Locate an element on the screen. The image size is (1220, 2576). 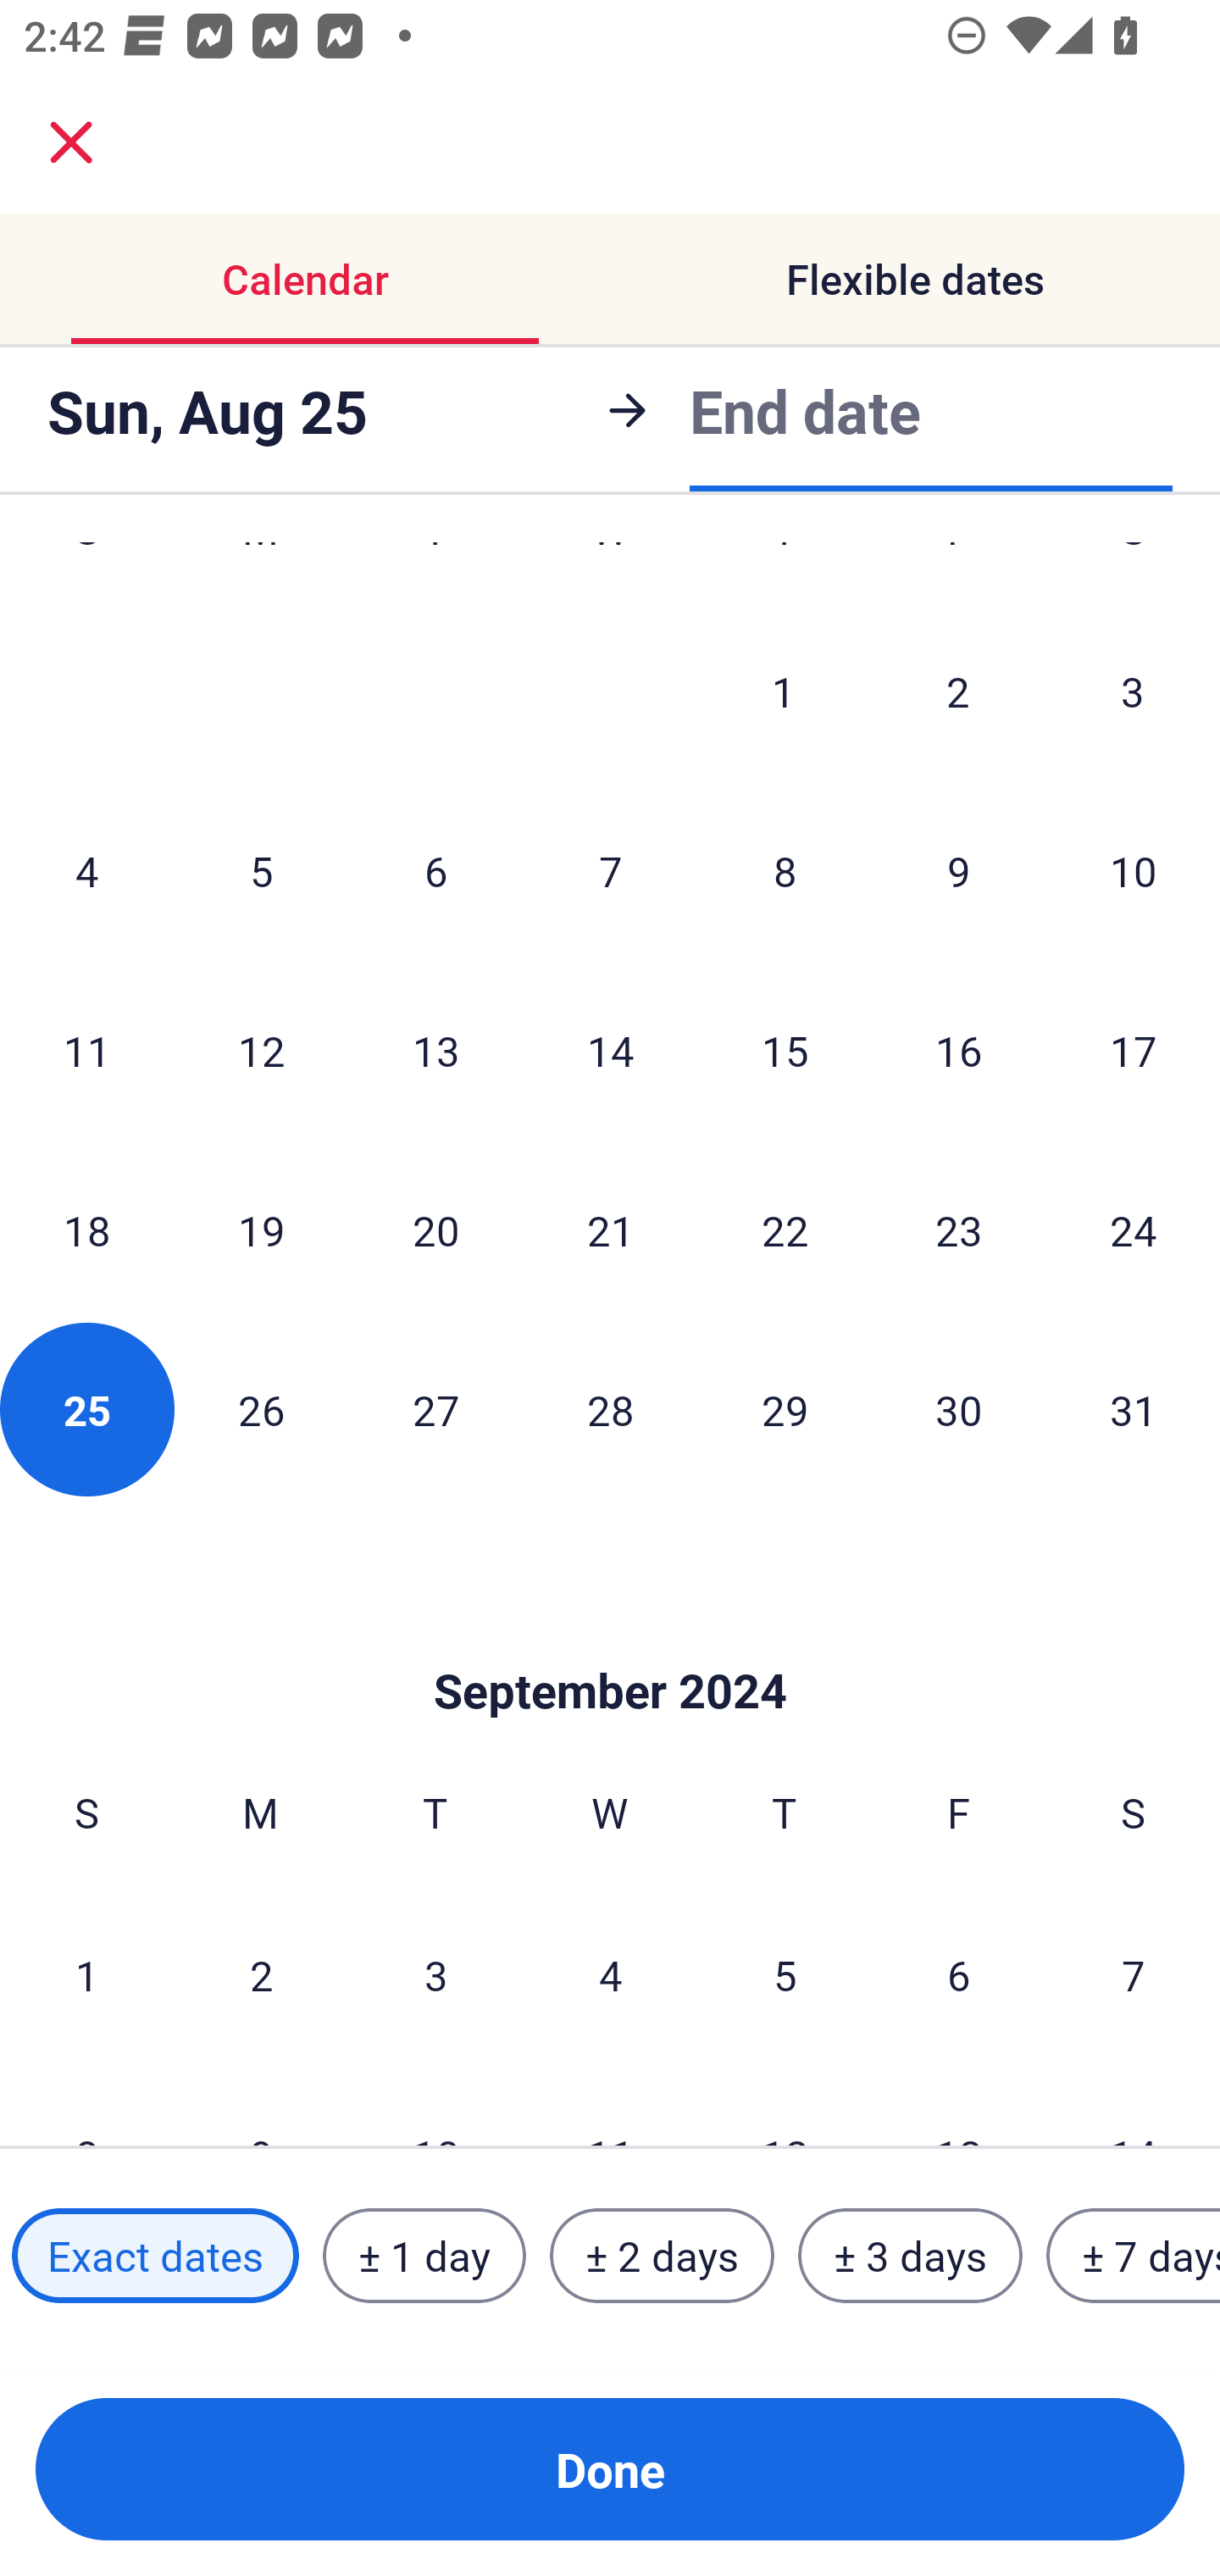
4 Sunday, August 4, 2024 is located at coordinates (86, 870).